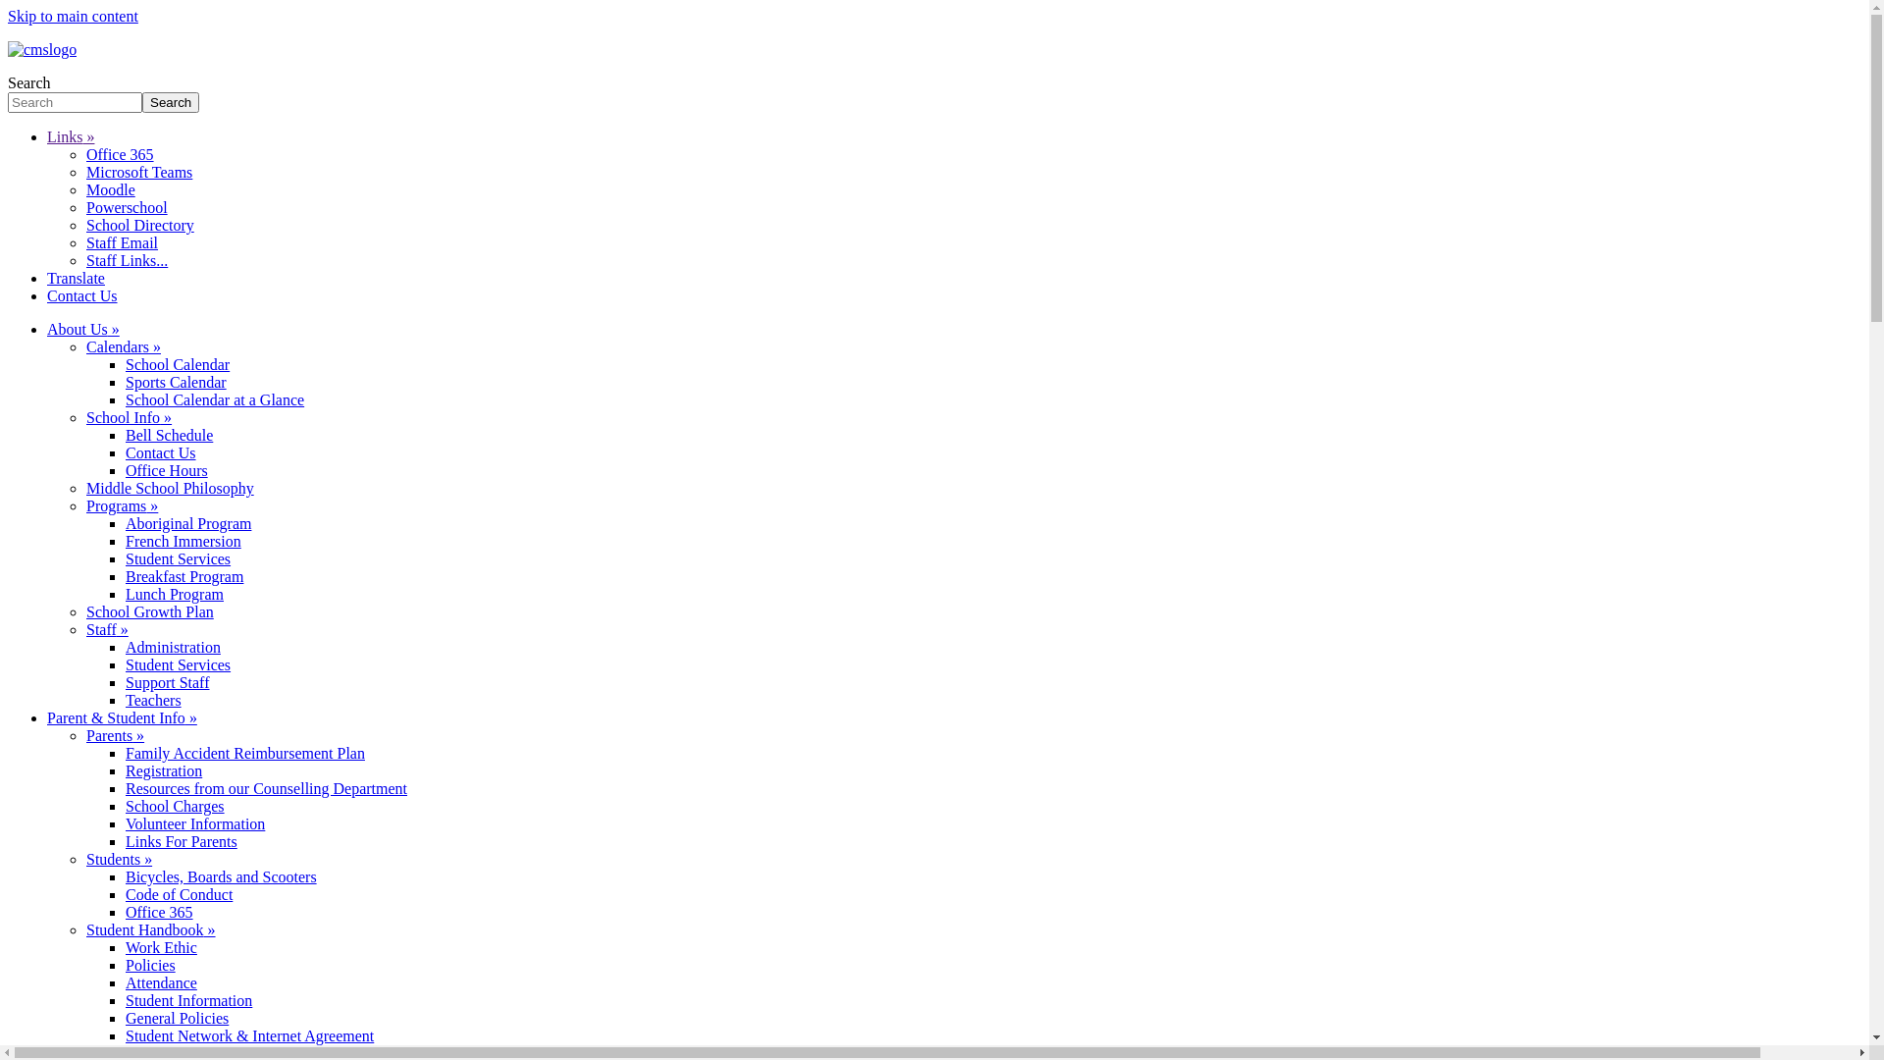 The width and height of the screenshot is (1884, 1060). What do you see at coordinates (177, 383) in the screenshot?
I see `Sports Calendar` at bounding box center [177, 383].